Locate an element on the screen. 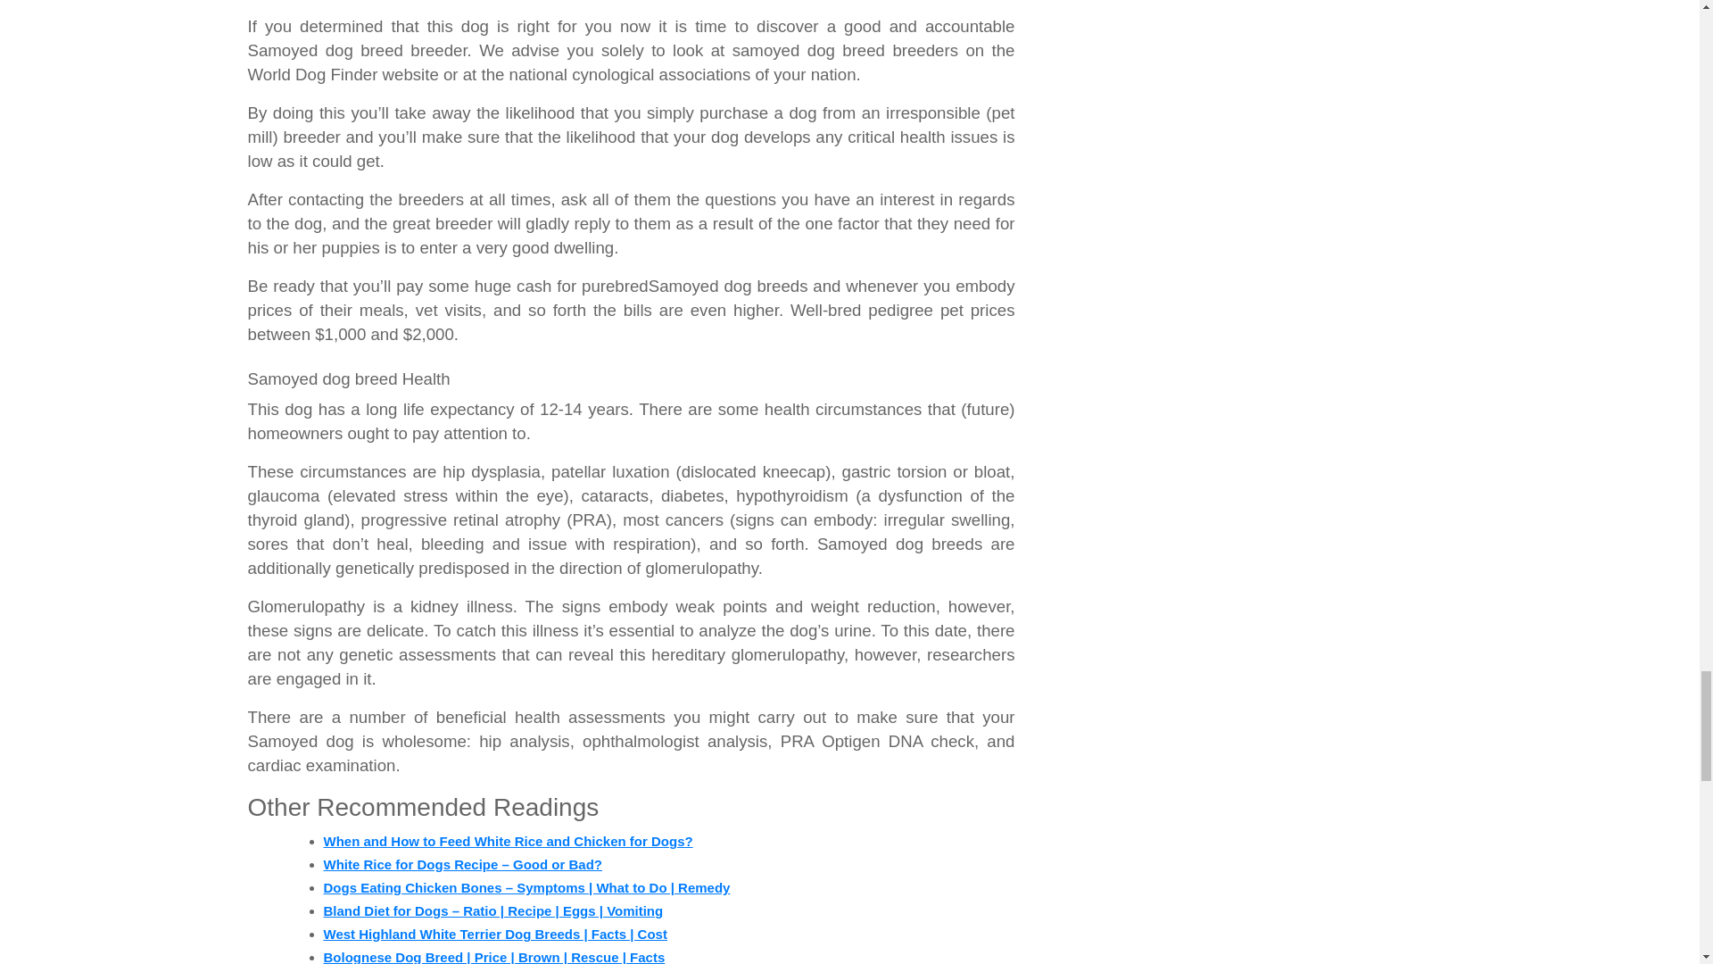 This screenshot has width=1713, height=964. When and How to Feed White Rice and Chicken for Dogs? is located at coordinates (507, 841).